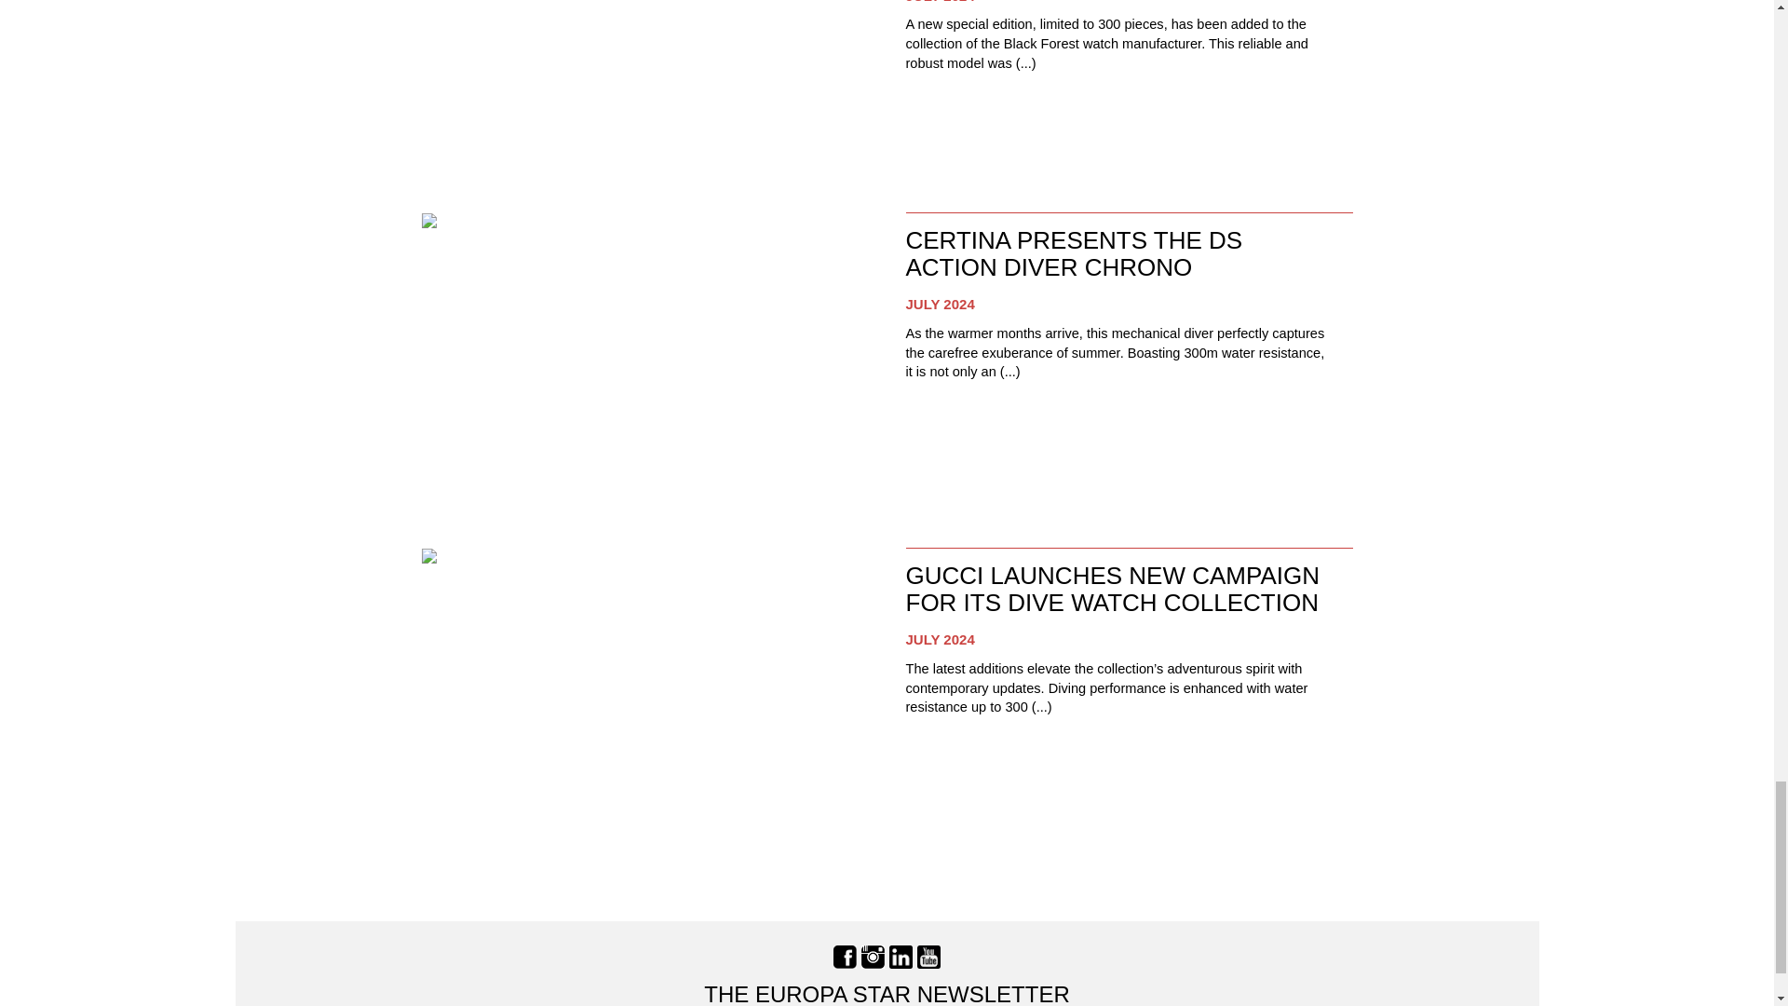  What do you see at coordinates (874, 956) in the screenshot?
I see `Instagram` at bounding box center [874, 956].